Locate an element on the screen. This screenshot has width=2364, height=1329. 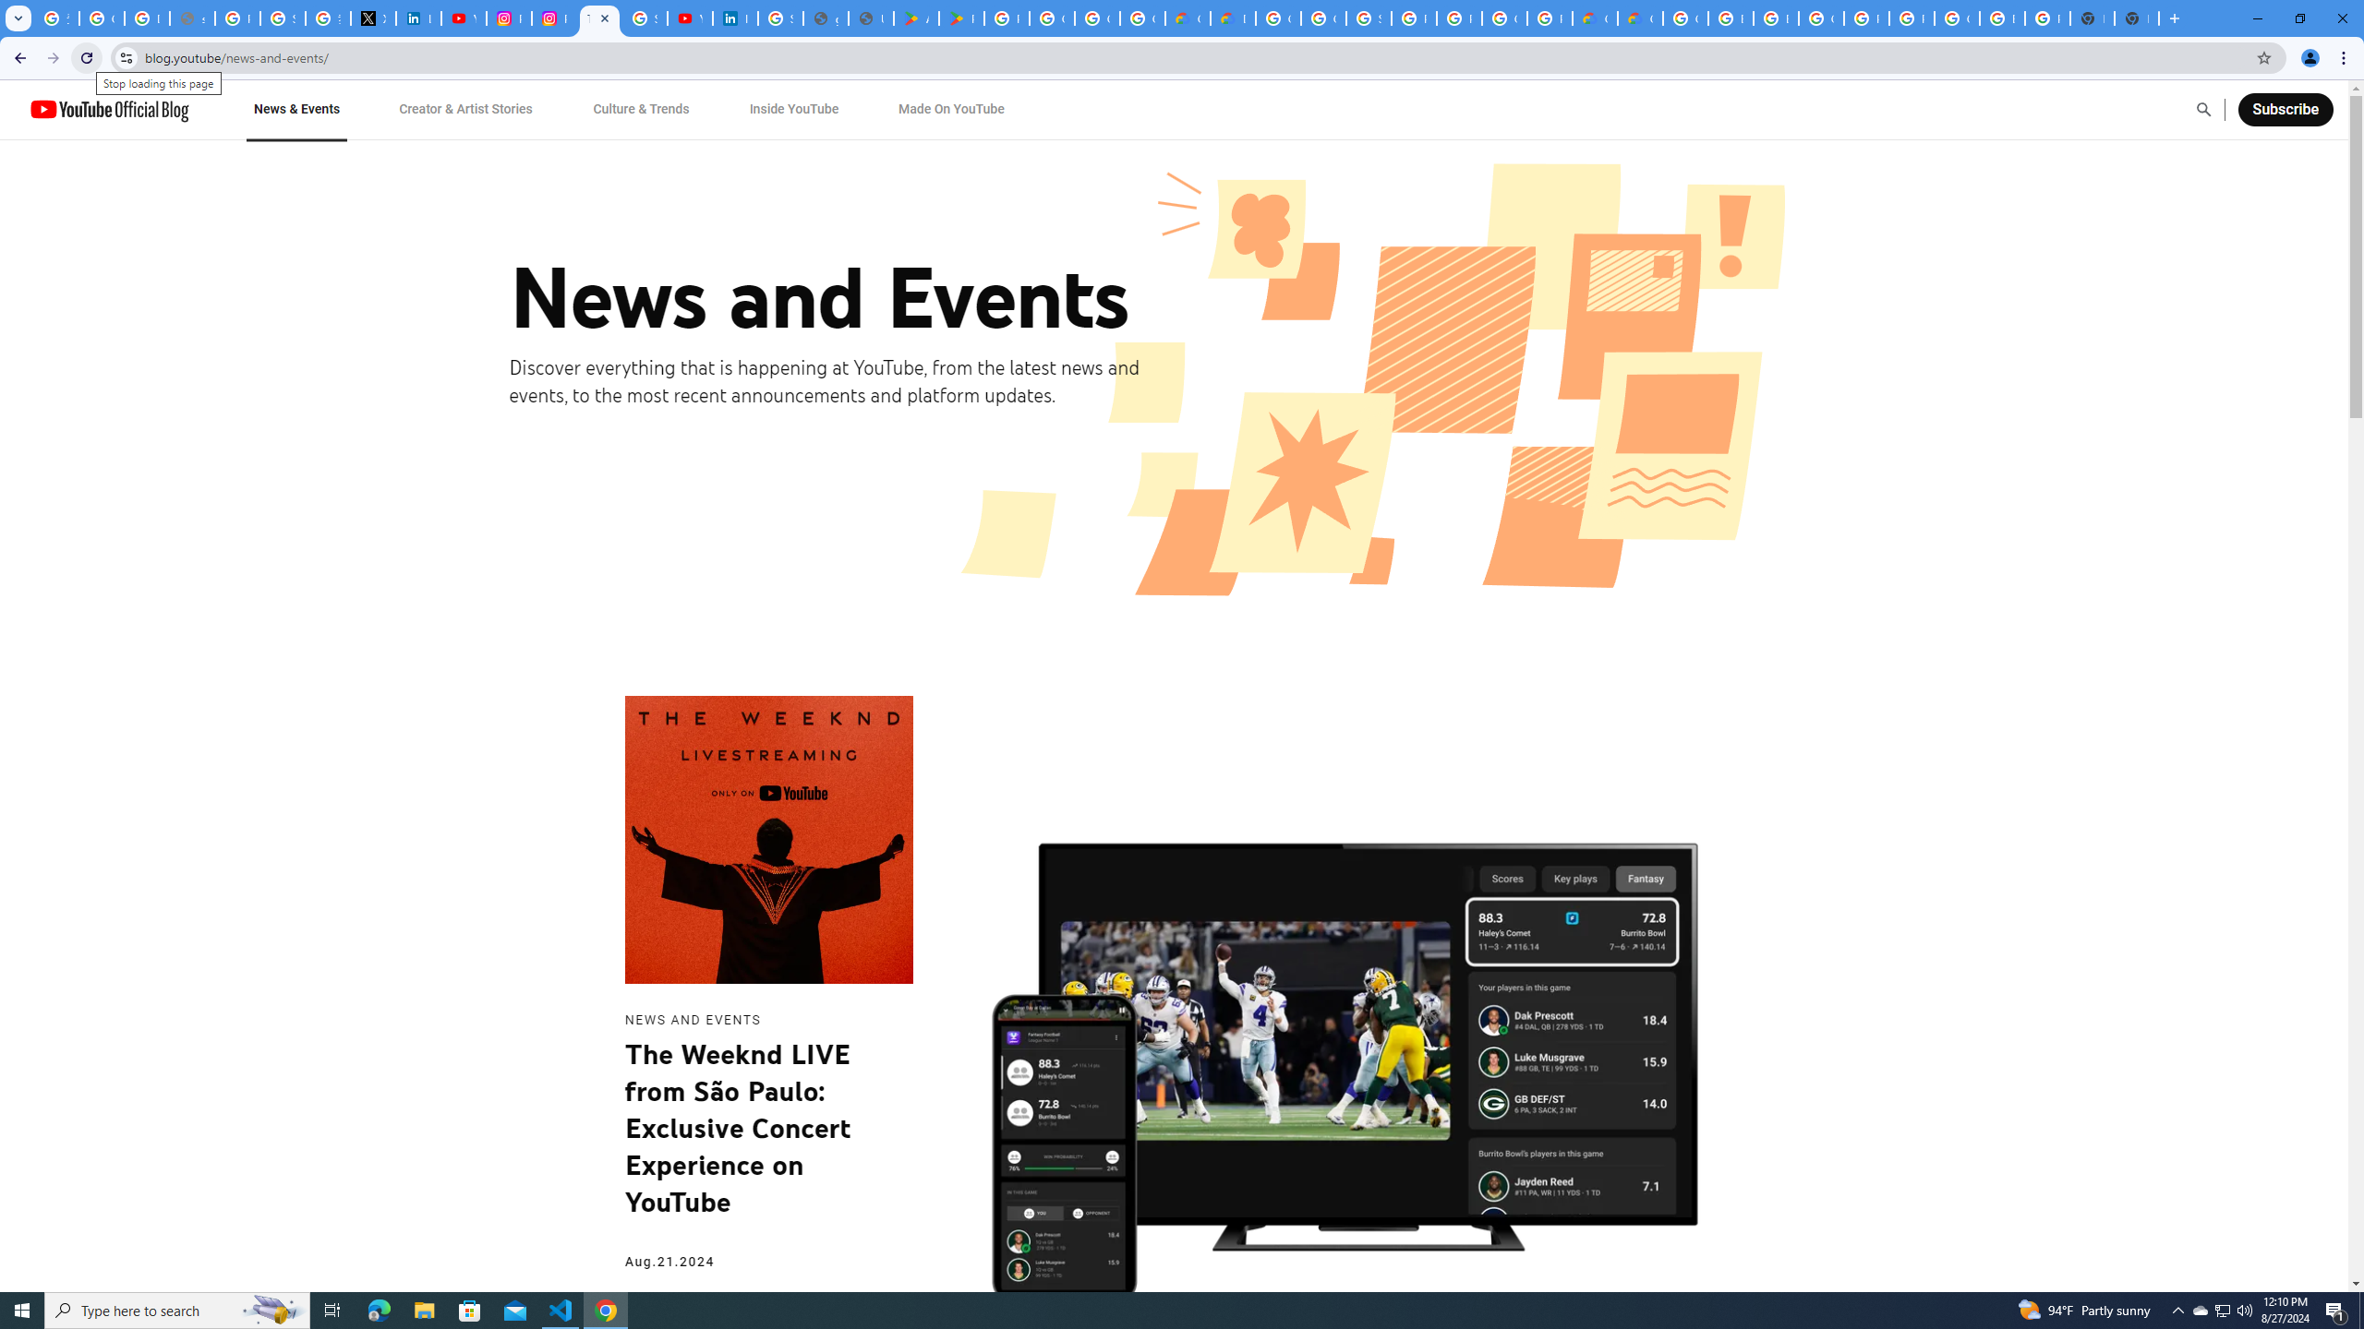
Browse Chrome as a guest - Computer - Google Chrome Help is located at coordinates (1775, 18).